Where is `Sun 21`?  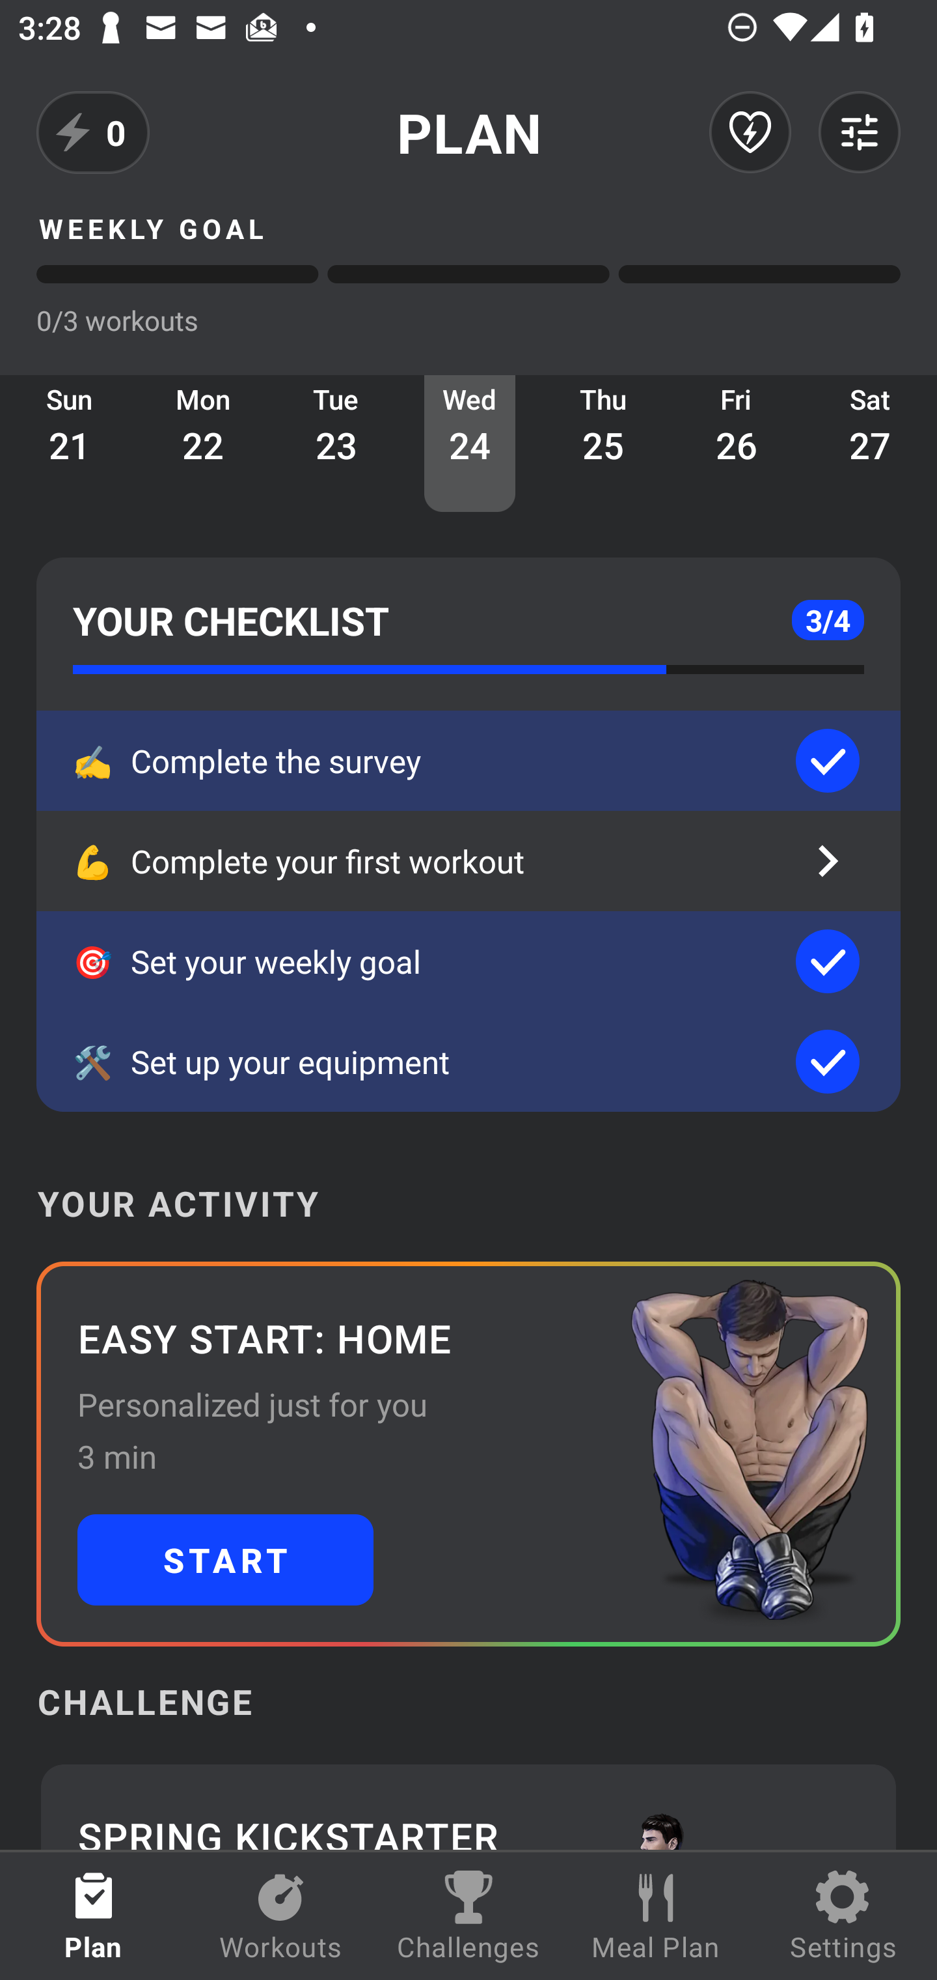
Sun 21 is located at coordinates (70, 443).